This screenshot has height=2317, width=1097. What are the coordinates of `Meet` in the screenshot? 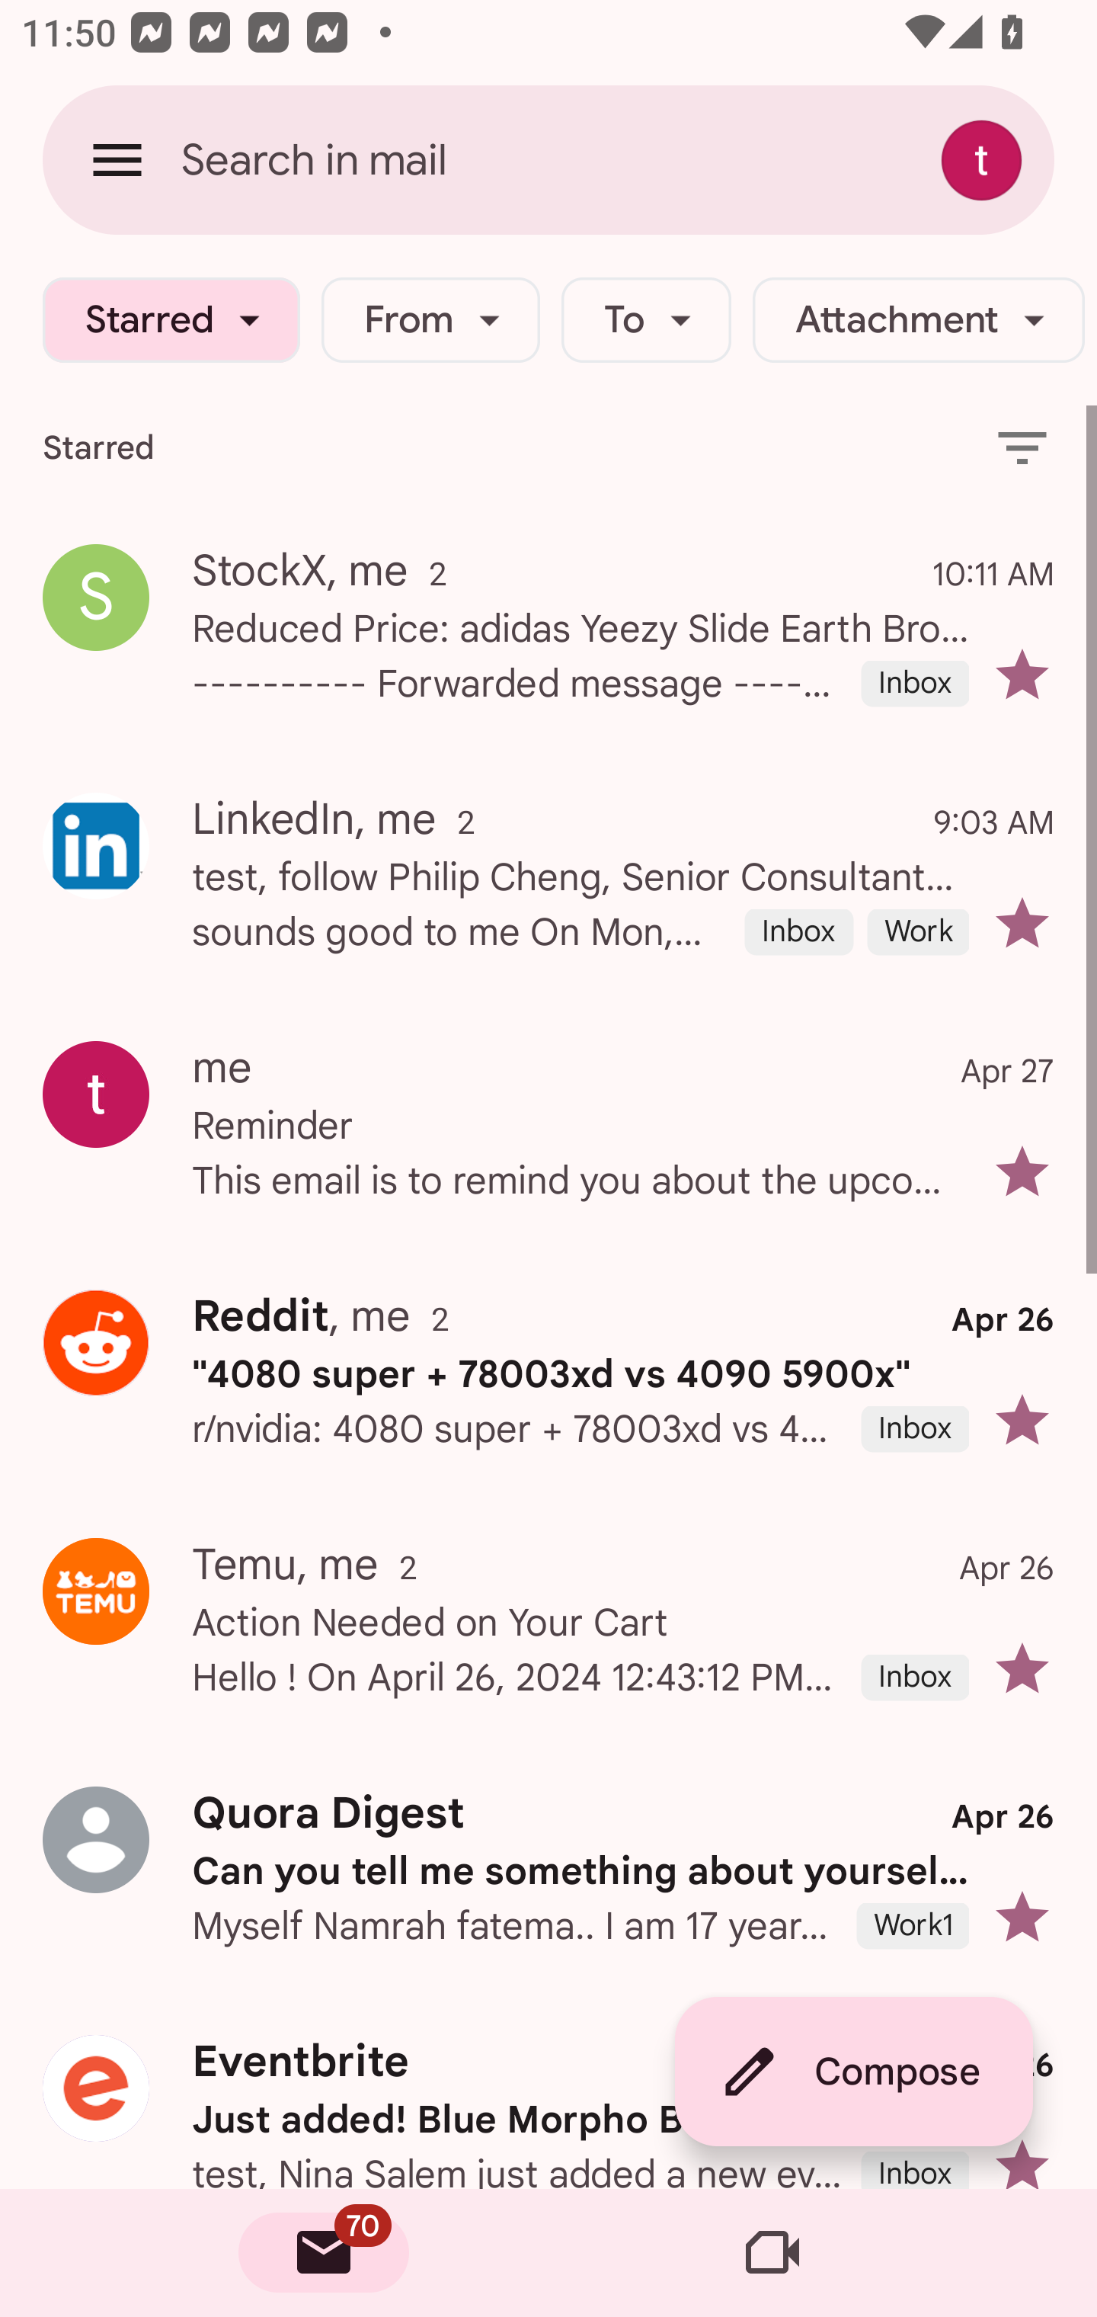 It's located at (772, 2253).